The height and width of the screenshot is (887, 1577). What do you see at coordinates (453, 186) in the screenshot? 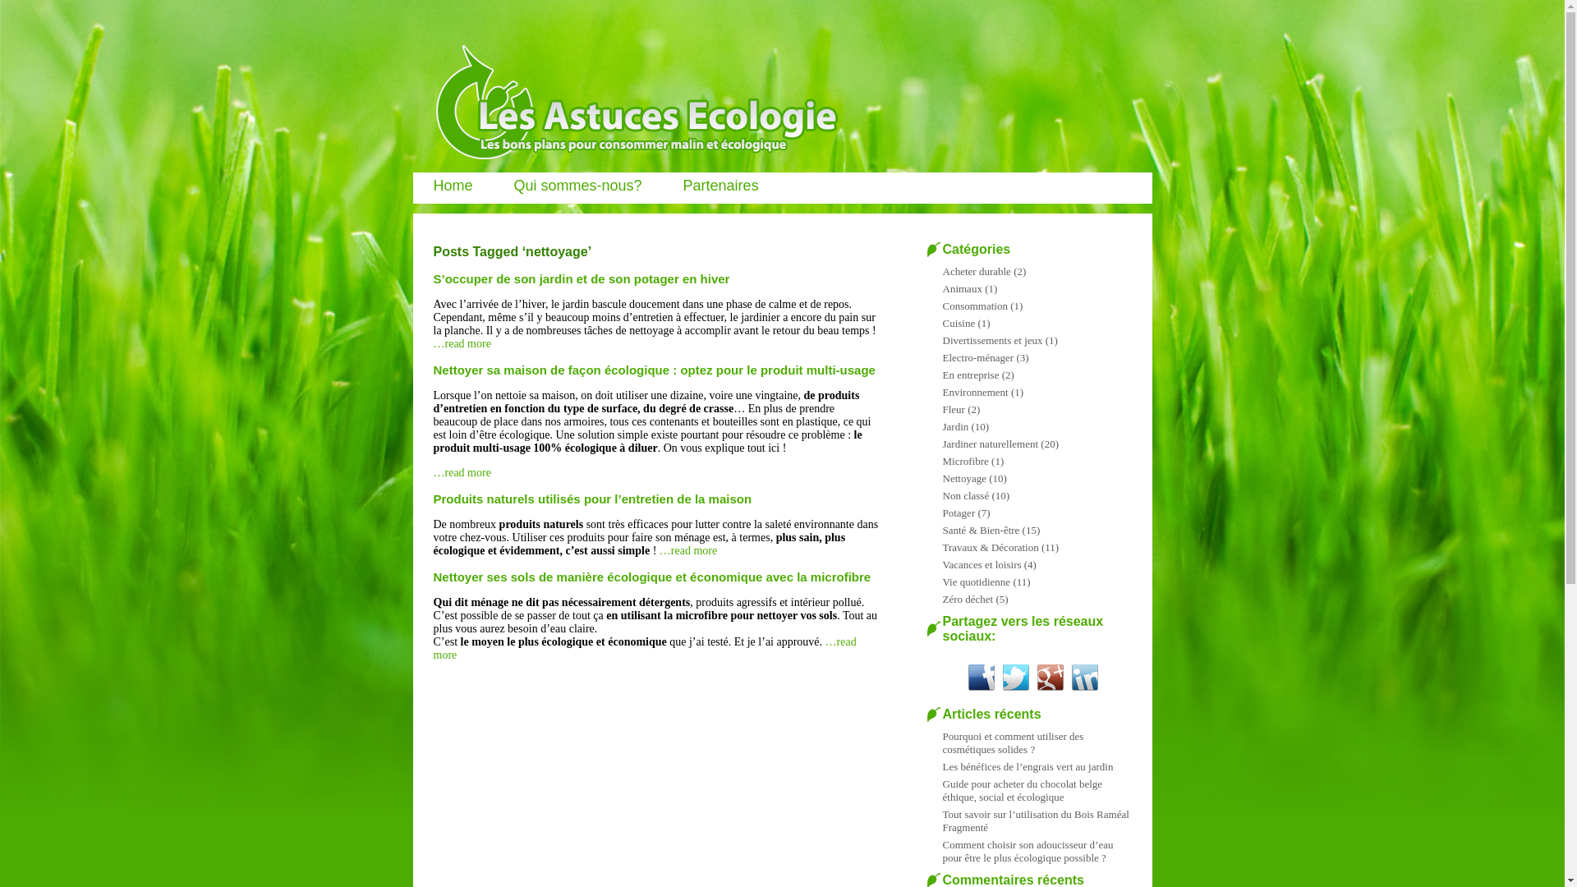
I see `Home` at bounding box center [453, 186].